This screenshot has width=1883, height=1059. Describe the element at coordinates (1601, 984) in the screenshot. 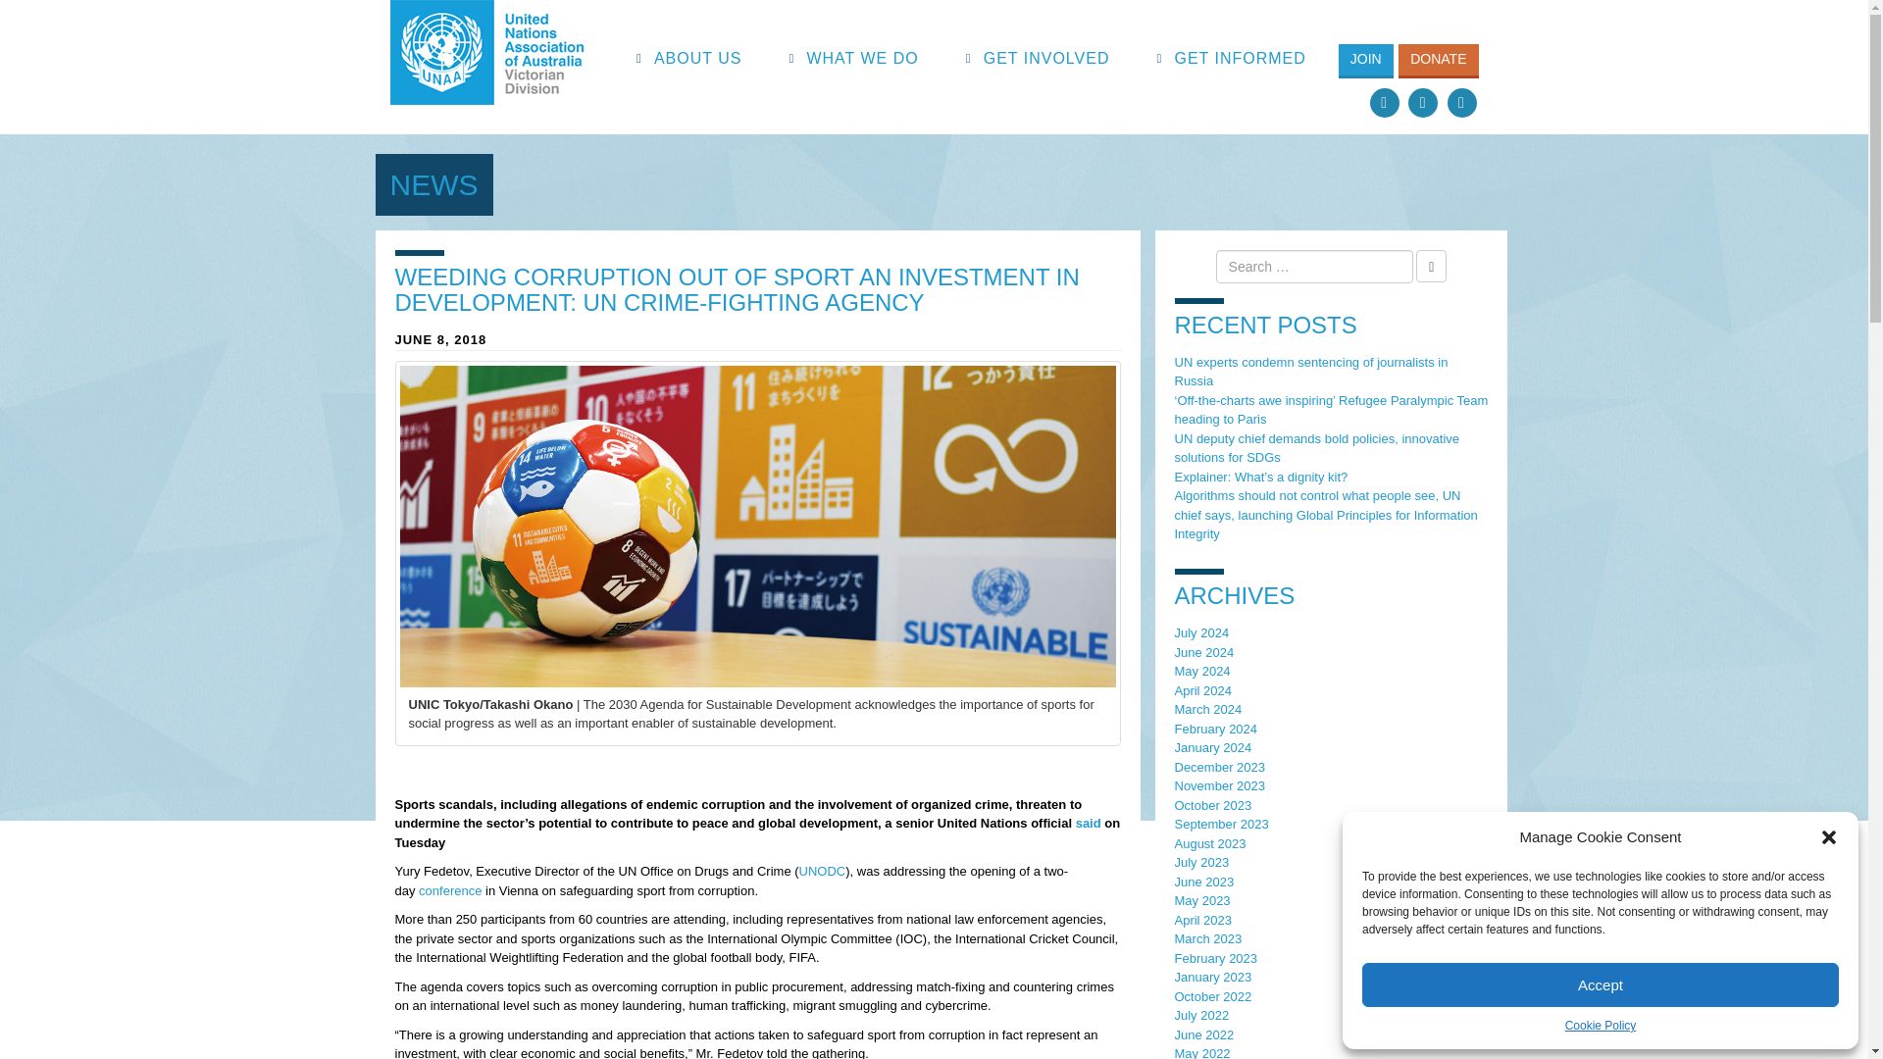

I see `Accept` at that location.